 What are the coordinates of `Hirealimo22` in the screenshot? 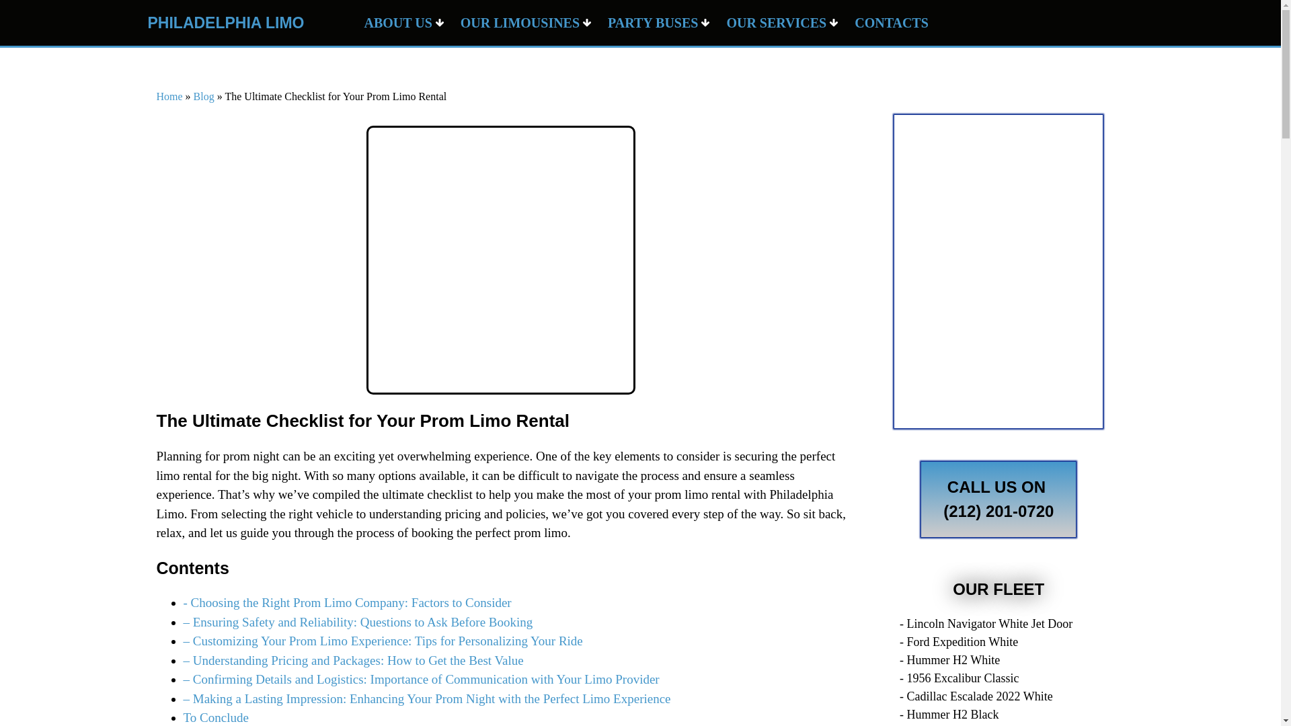 It's located at (998, 272).